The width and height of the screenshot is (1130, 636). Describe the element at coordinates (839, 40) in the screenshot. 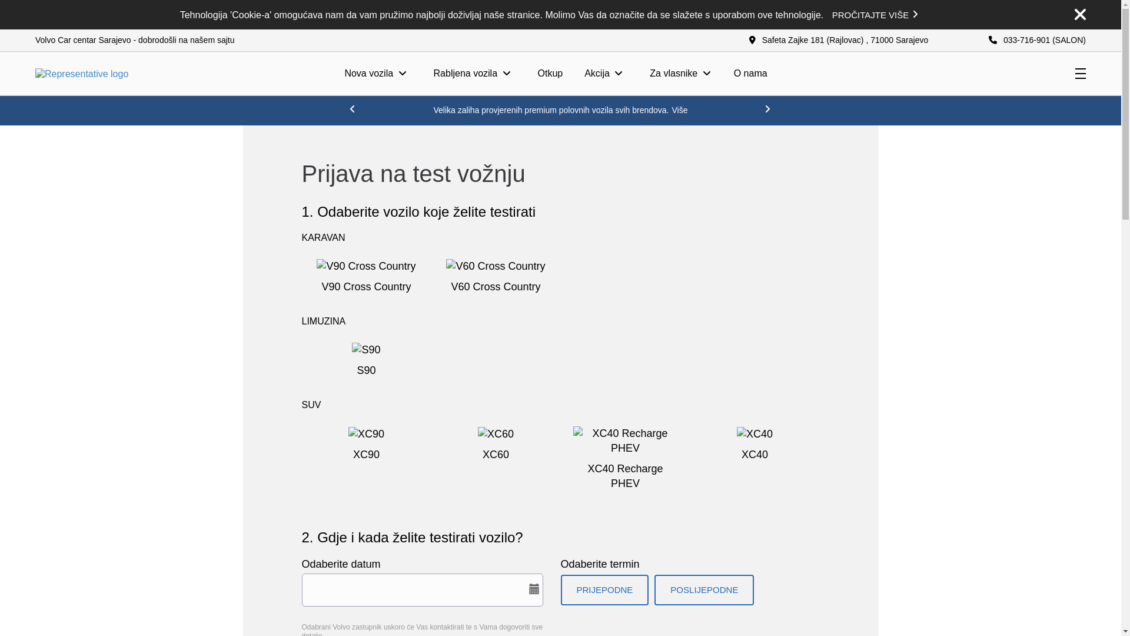

I see `Safeta Zajke 181 (Rajlovac) , 71000 Sarajevo` at that location.